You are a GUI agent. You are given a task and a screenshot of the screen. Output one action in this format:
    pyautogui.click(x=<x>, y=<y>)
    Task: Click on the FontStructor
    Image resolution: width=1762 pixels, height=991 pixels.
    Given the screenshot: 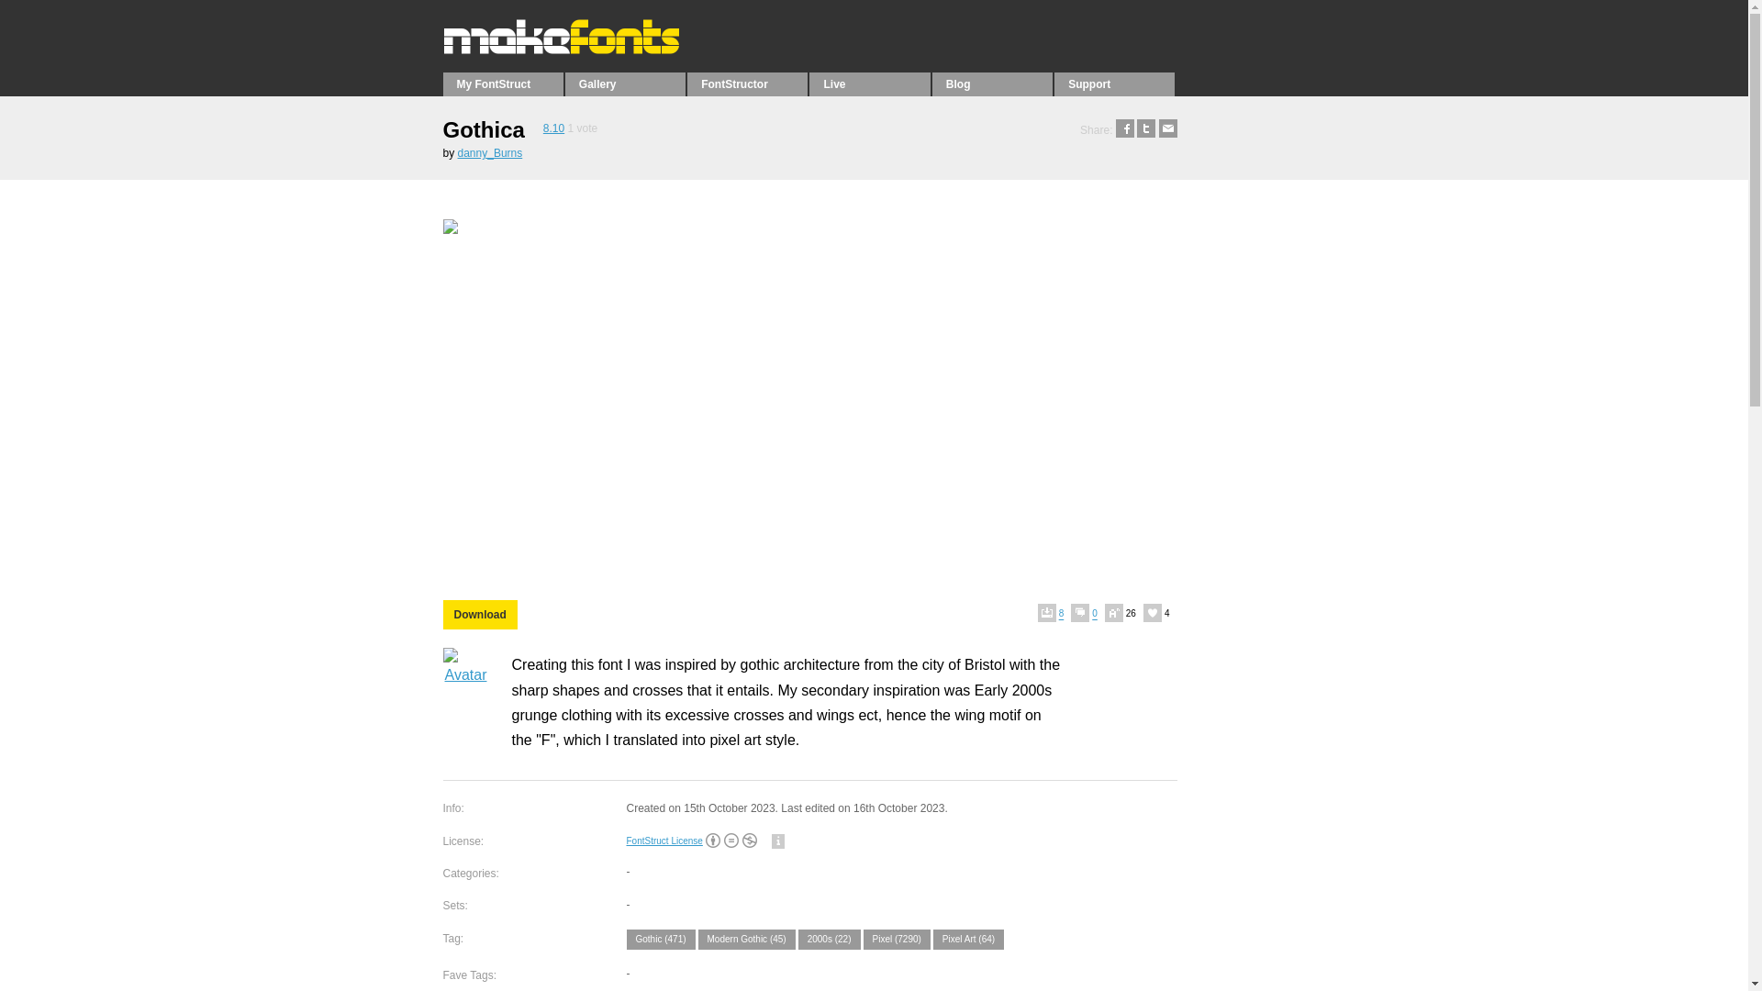 What is the action you would take?
    pyautogui.click(x=747, y=84)
    